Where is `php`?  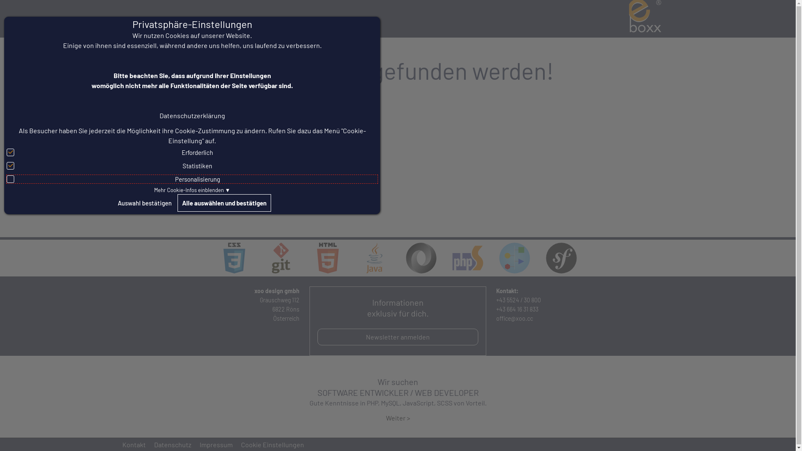 php is located at coordinates (468, 258).